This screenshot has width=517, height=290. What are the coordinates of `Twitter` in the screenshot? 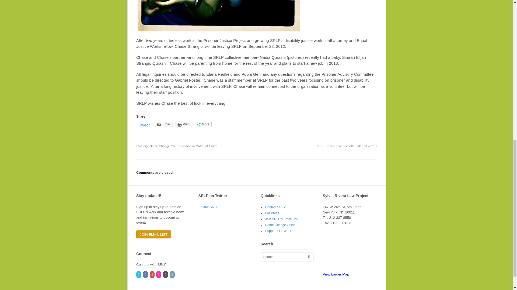 It's located at (139, 275).